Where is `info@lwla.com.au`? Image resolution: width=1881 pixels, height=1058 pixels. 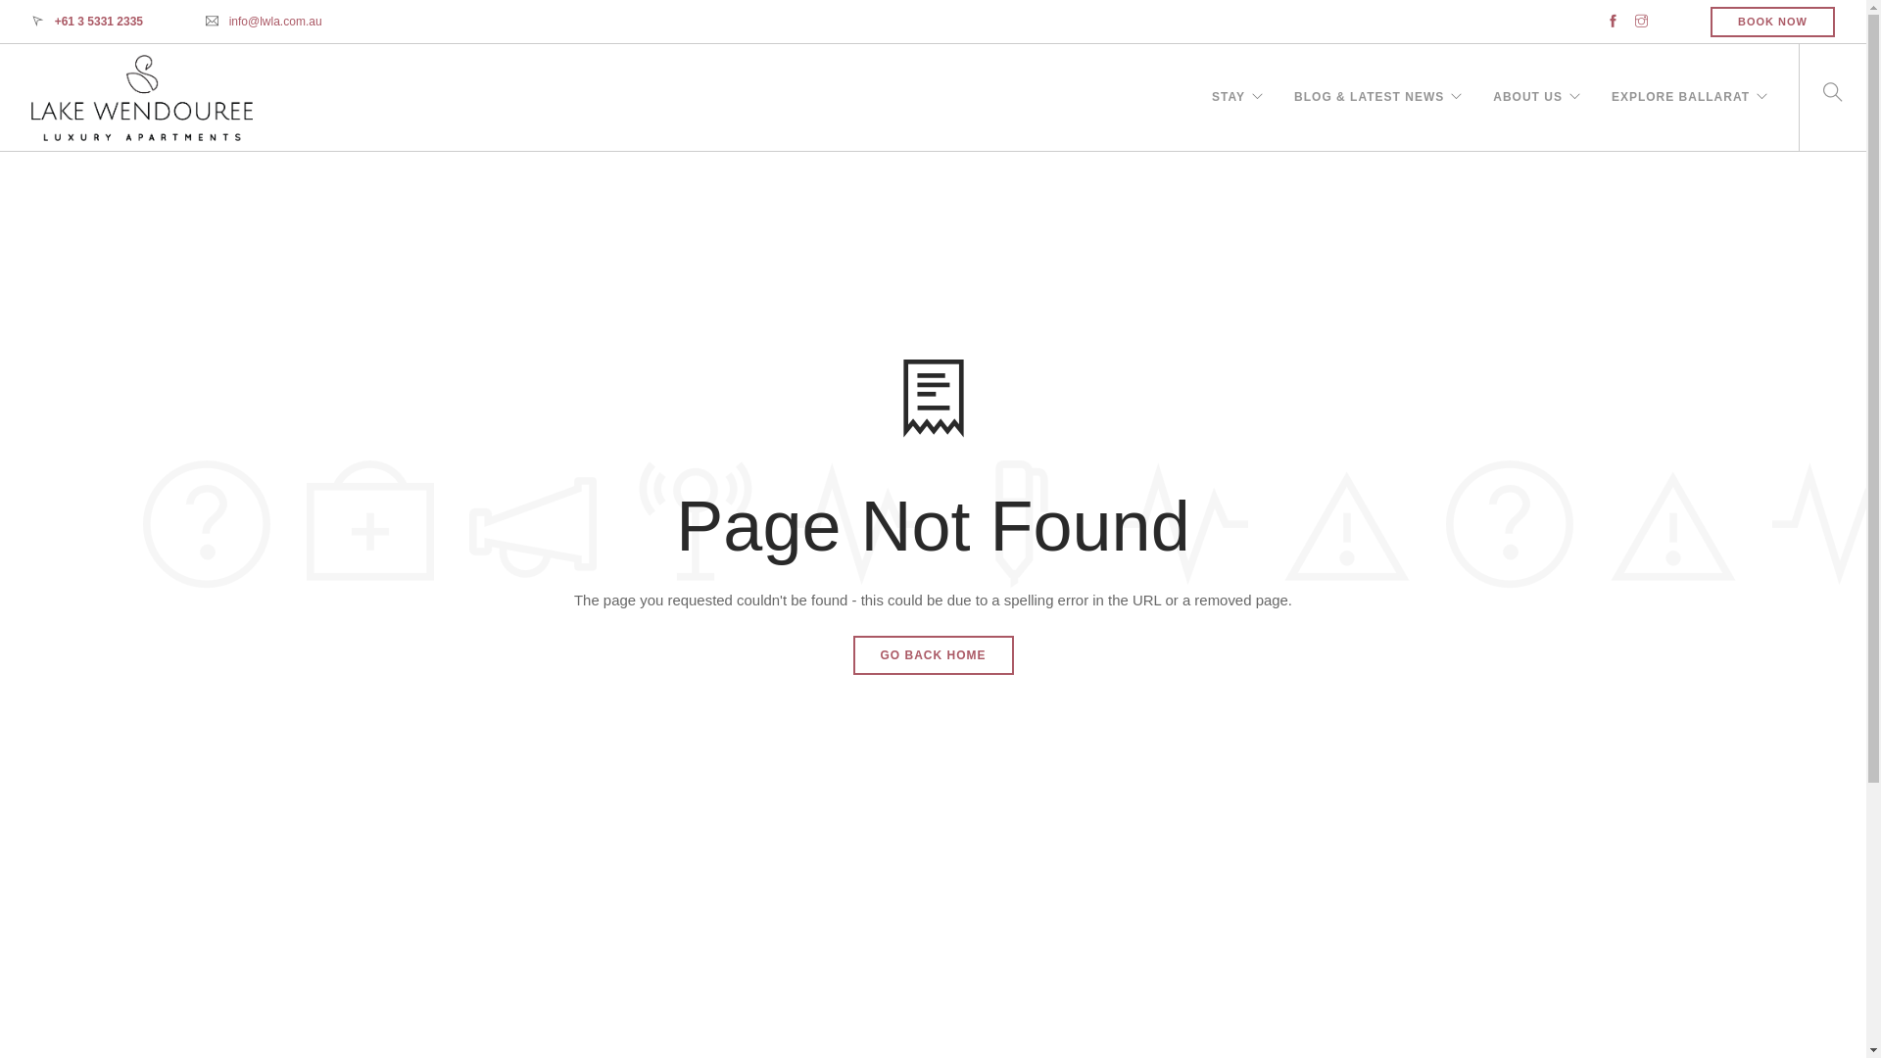 info@lwla.com.au is located at coordinates (276, 22).